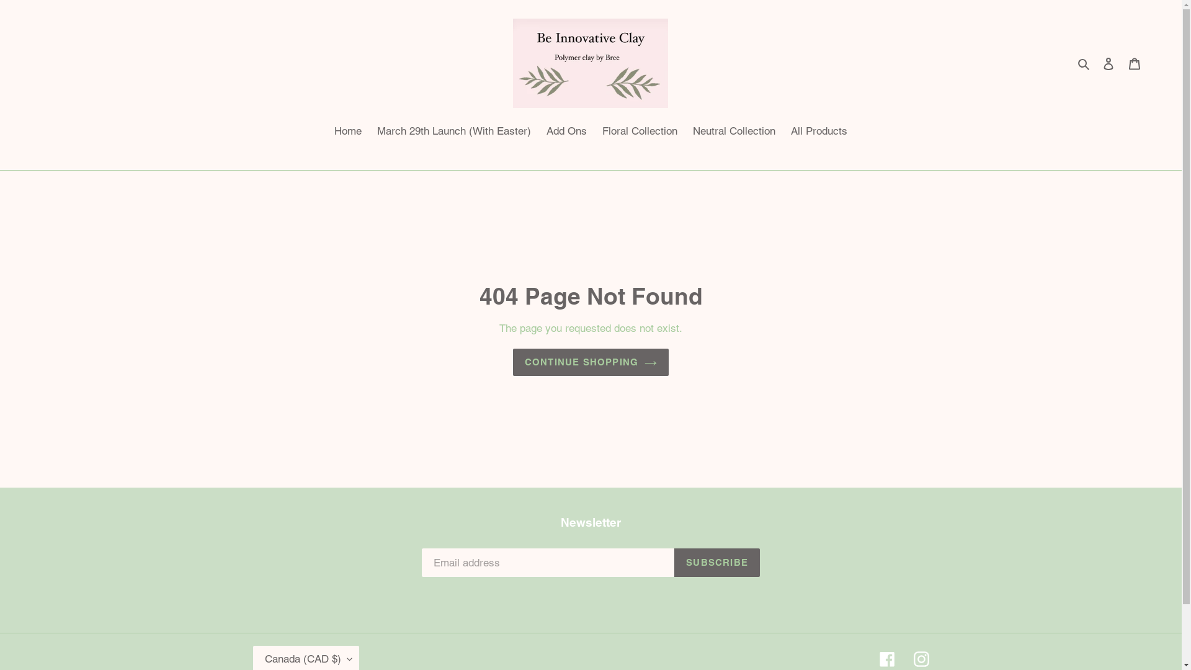  What do you see at coordinates (454, 133) in the screenshot?
I see `March 29th Launch (With Easter)` at bounding box center [454, 133].